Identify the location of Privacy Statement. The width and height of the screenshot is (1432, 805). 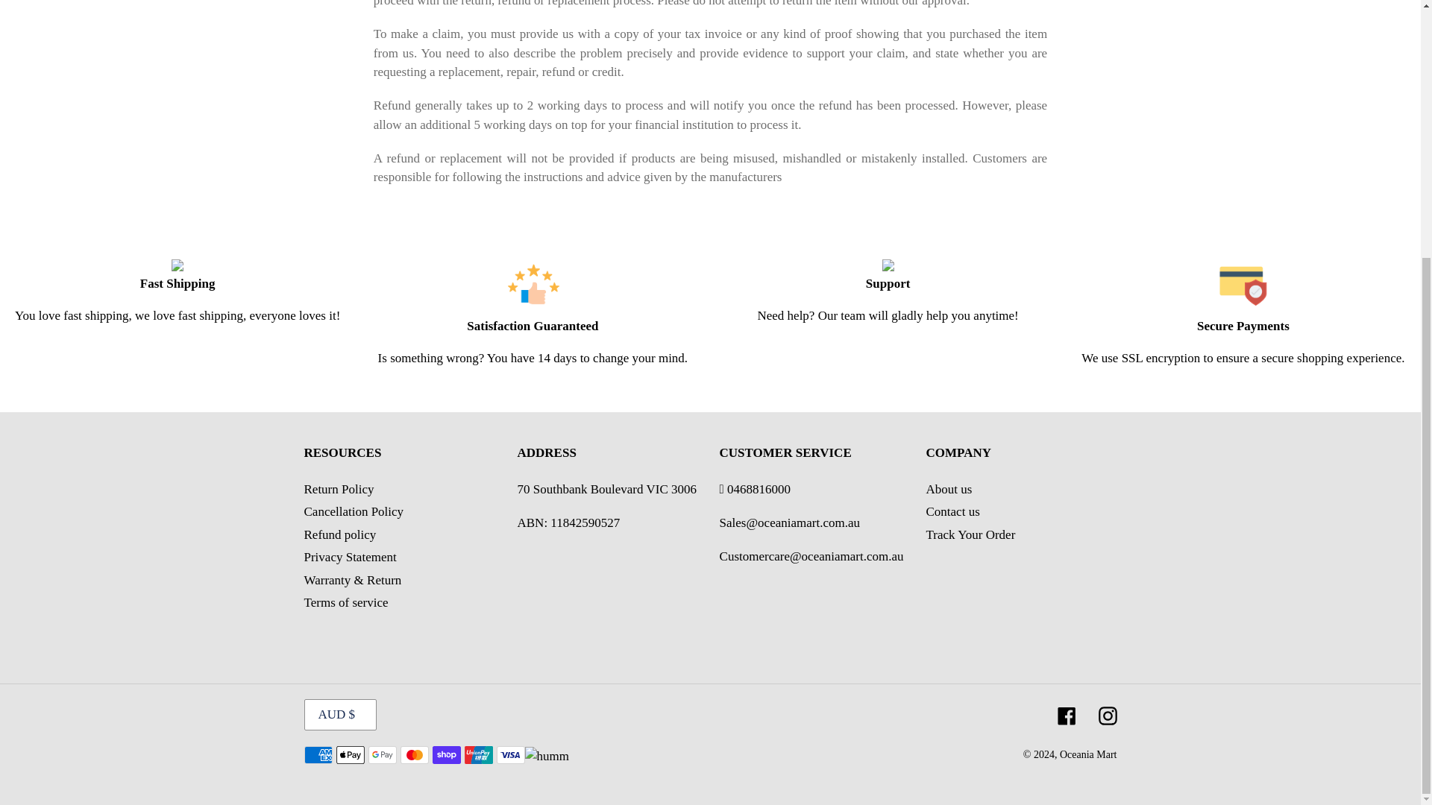
(350, 557).